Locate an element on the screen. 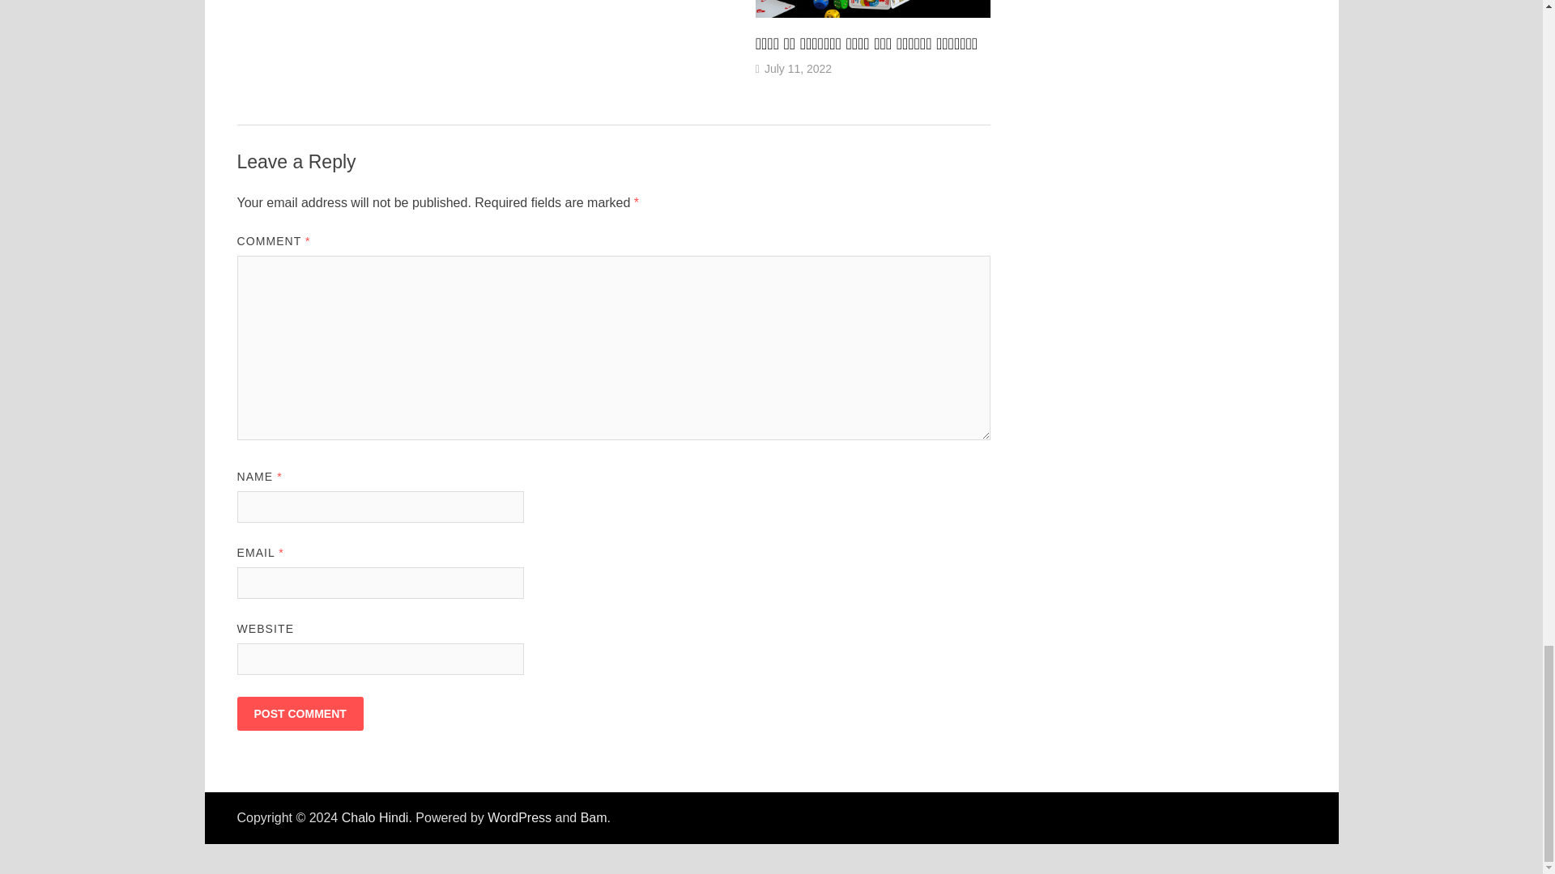 Image resolution: width=1555 pixels, height=874 pixels. Chalo Hindi is located at coordinates (375, 817).